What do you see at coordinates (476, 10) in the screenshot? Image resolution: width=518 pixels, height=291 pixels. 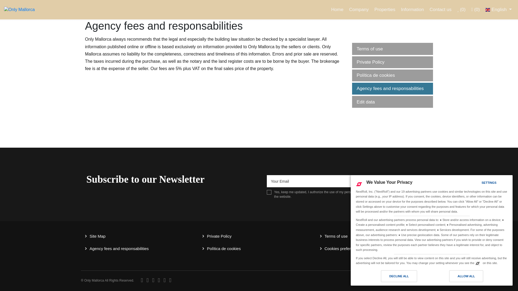 I see `Visited Properties` at bounding box center [476, 10].